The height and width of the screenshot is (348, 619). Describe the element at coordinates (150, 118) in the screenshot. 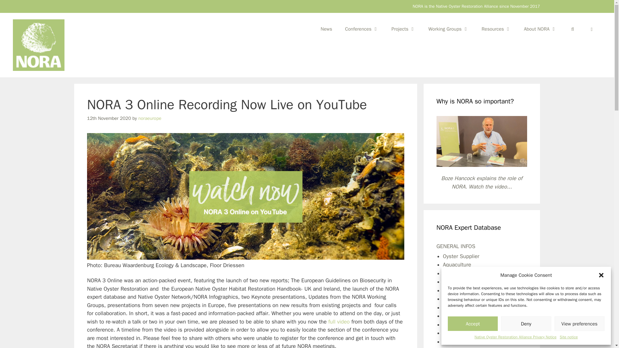

I see `View all posts by noraeurope` at that location.